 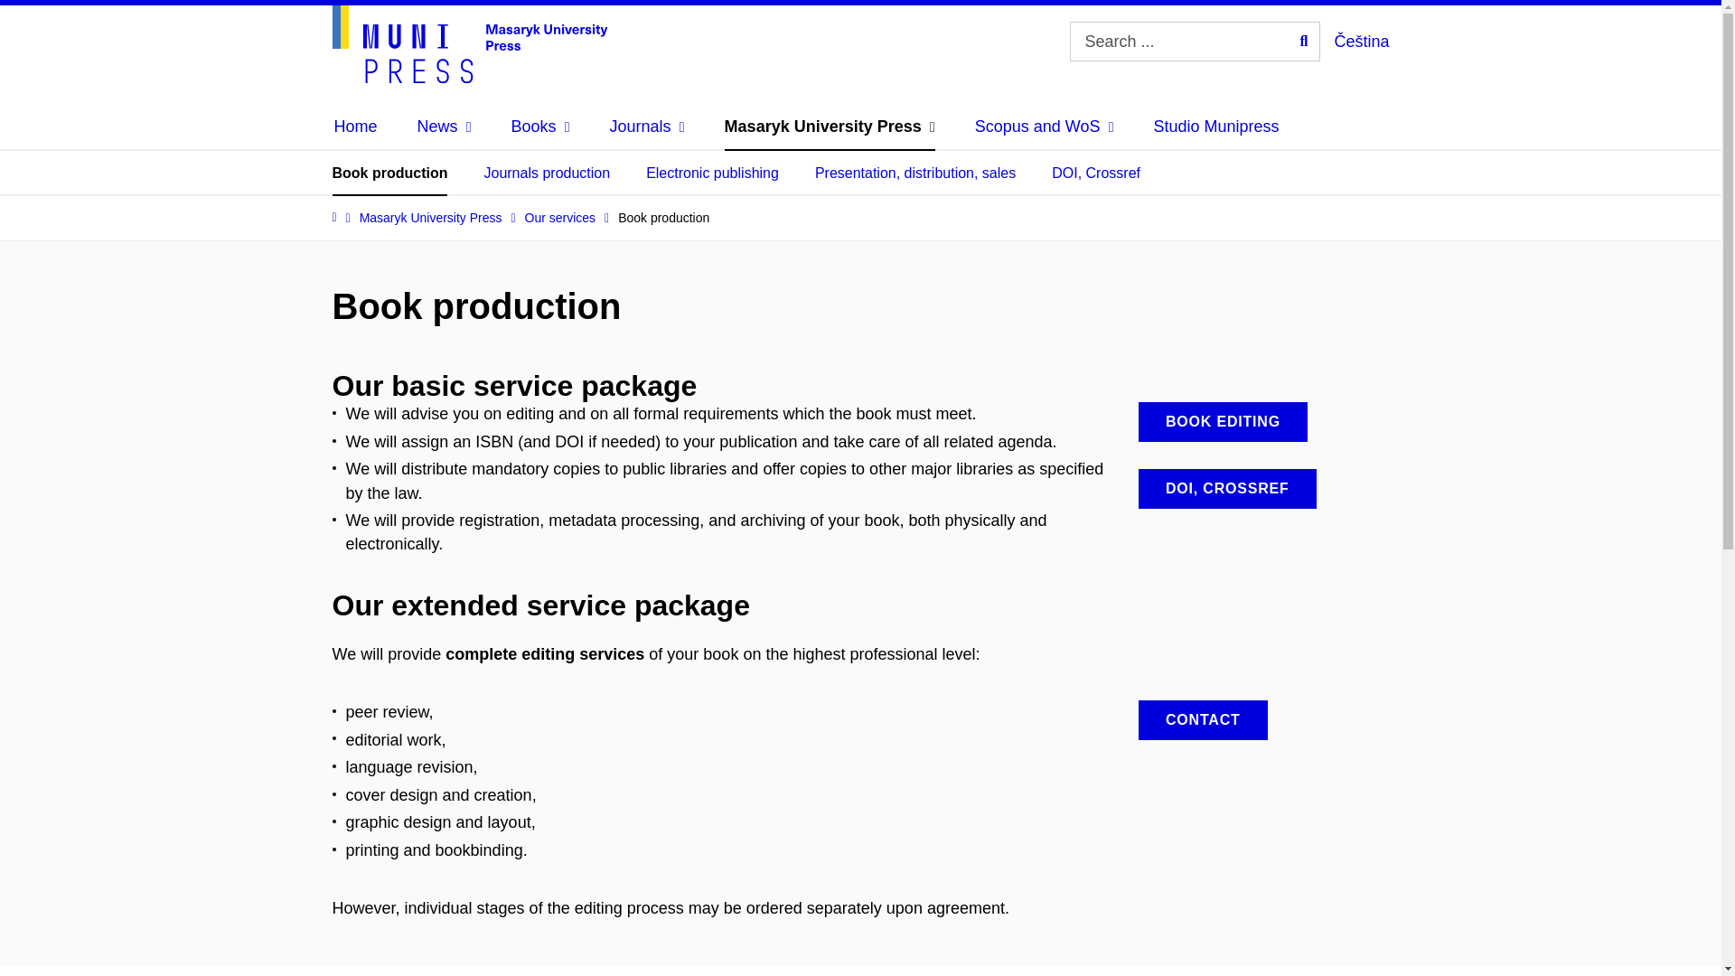 What do you see at coordinates (445, 127) in the screenshot?
I see `News` at bounding box center [445, 127].